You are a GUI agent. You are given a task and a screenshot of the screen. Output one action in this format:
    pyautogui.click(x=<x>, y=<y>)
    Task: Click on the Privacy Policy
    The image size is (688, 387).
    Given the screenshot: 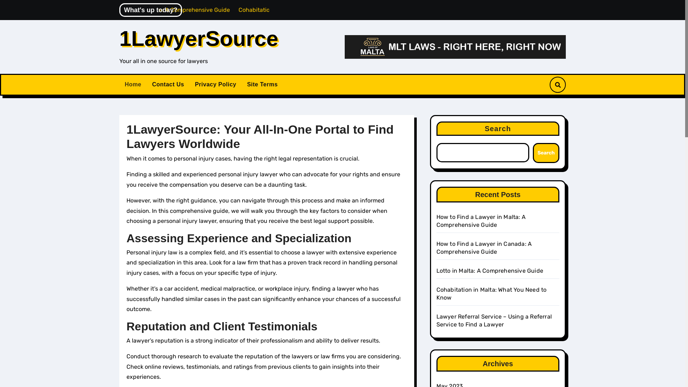 What is the action you would take?
    pyautogui.click(x=216, y=85)
    